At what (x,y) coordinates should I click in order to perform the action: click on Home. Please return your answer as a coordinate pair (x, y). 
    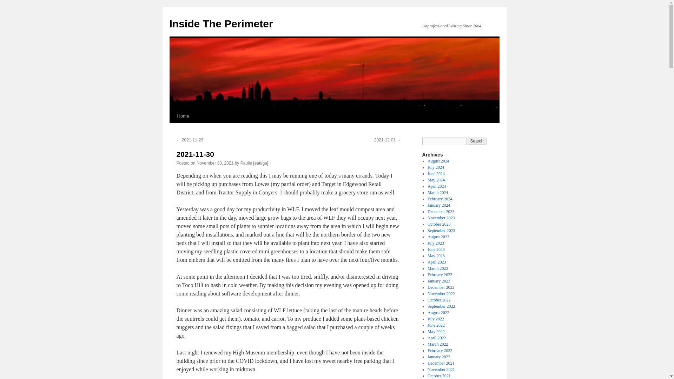
    Looking at the image, I should click on (183, 116).